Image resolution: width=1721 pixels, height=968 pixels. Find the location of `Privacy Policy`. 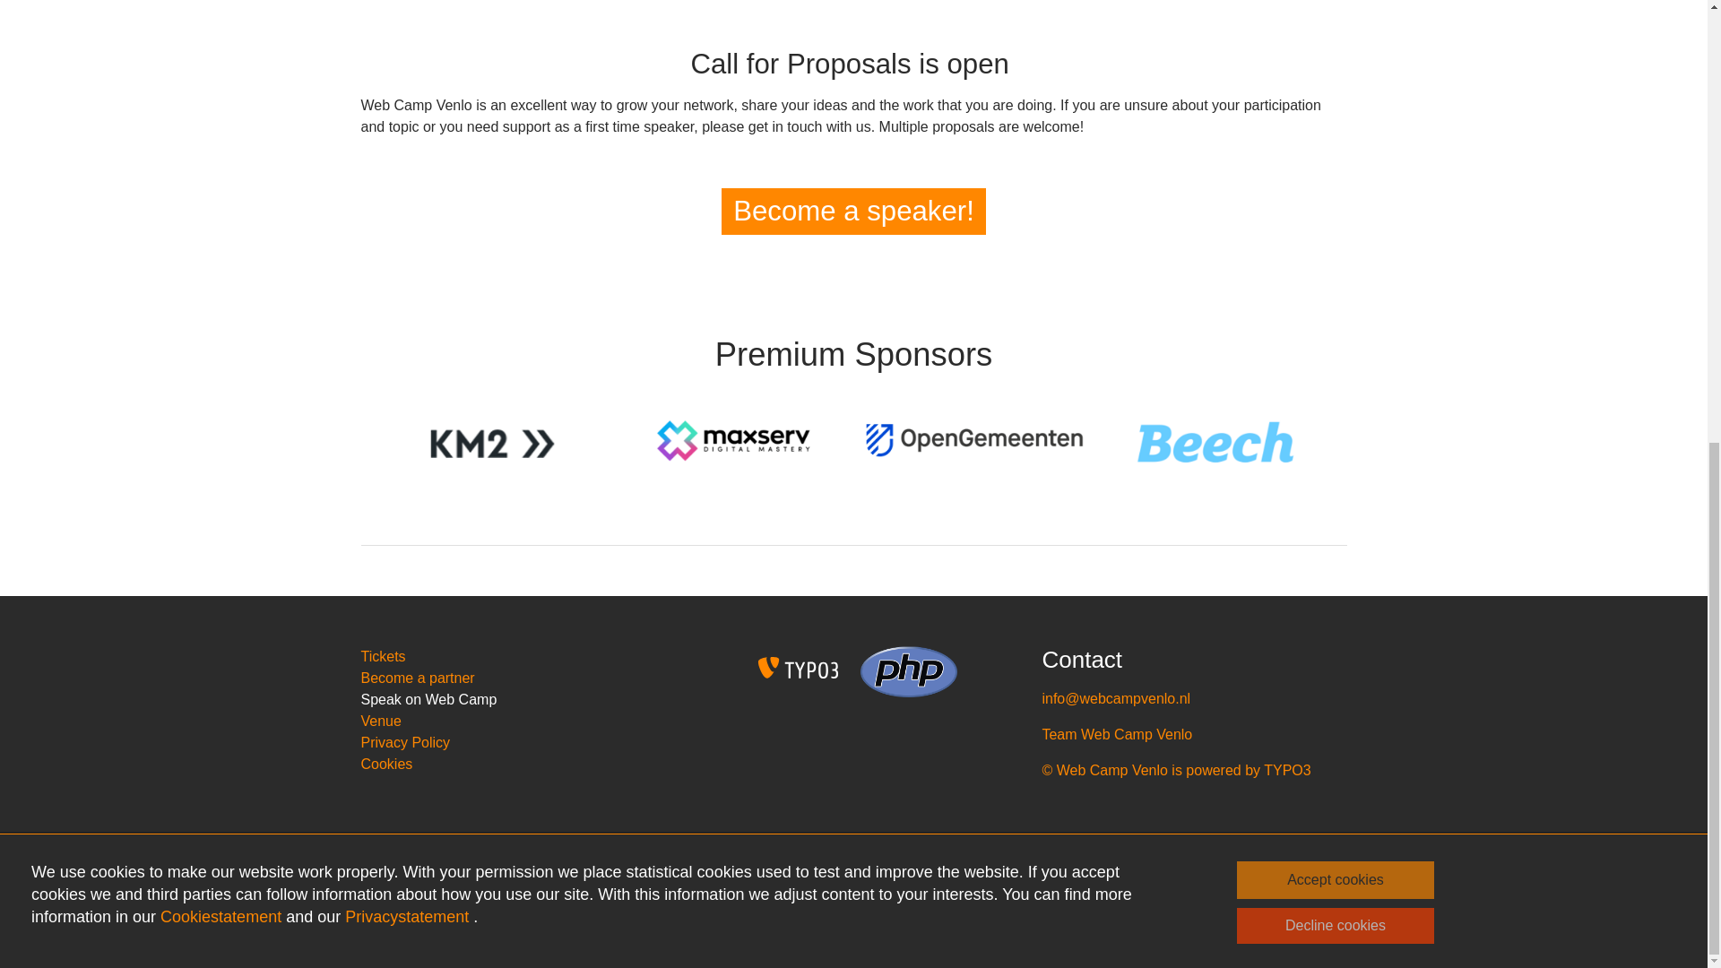

Privacy Policy is located at coordinates (404, 742).